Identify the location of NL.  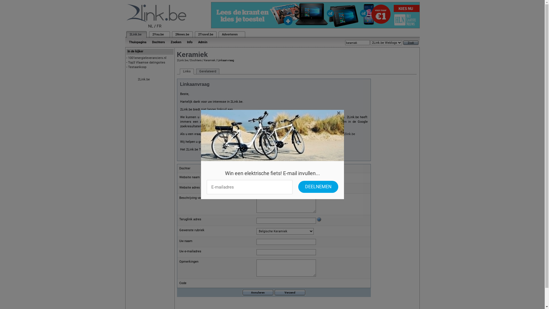
(151, 26).